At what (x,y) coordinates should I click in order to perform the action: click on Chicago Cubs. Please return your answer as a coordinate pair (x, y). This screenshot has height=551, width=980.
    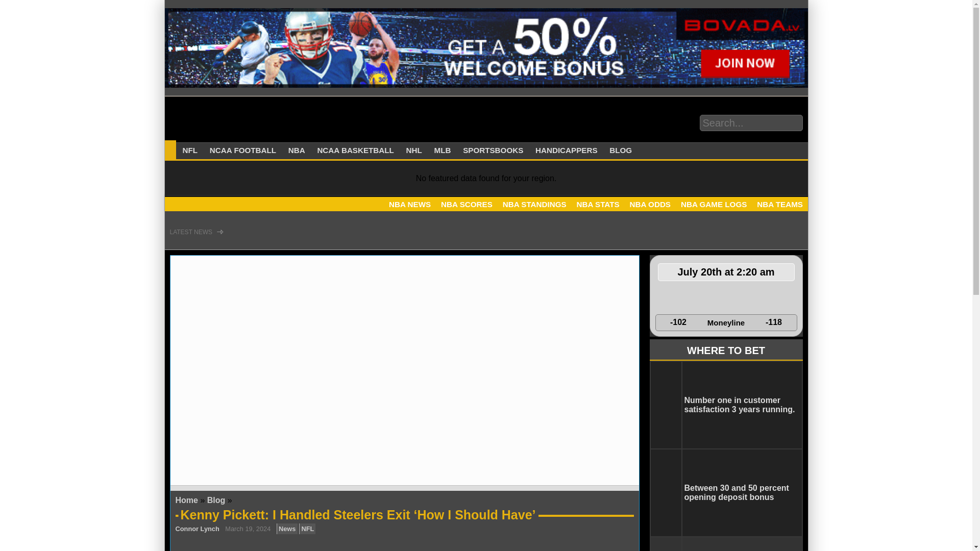
    Looking at the image, I should click on (732, 298).